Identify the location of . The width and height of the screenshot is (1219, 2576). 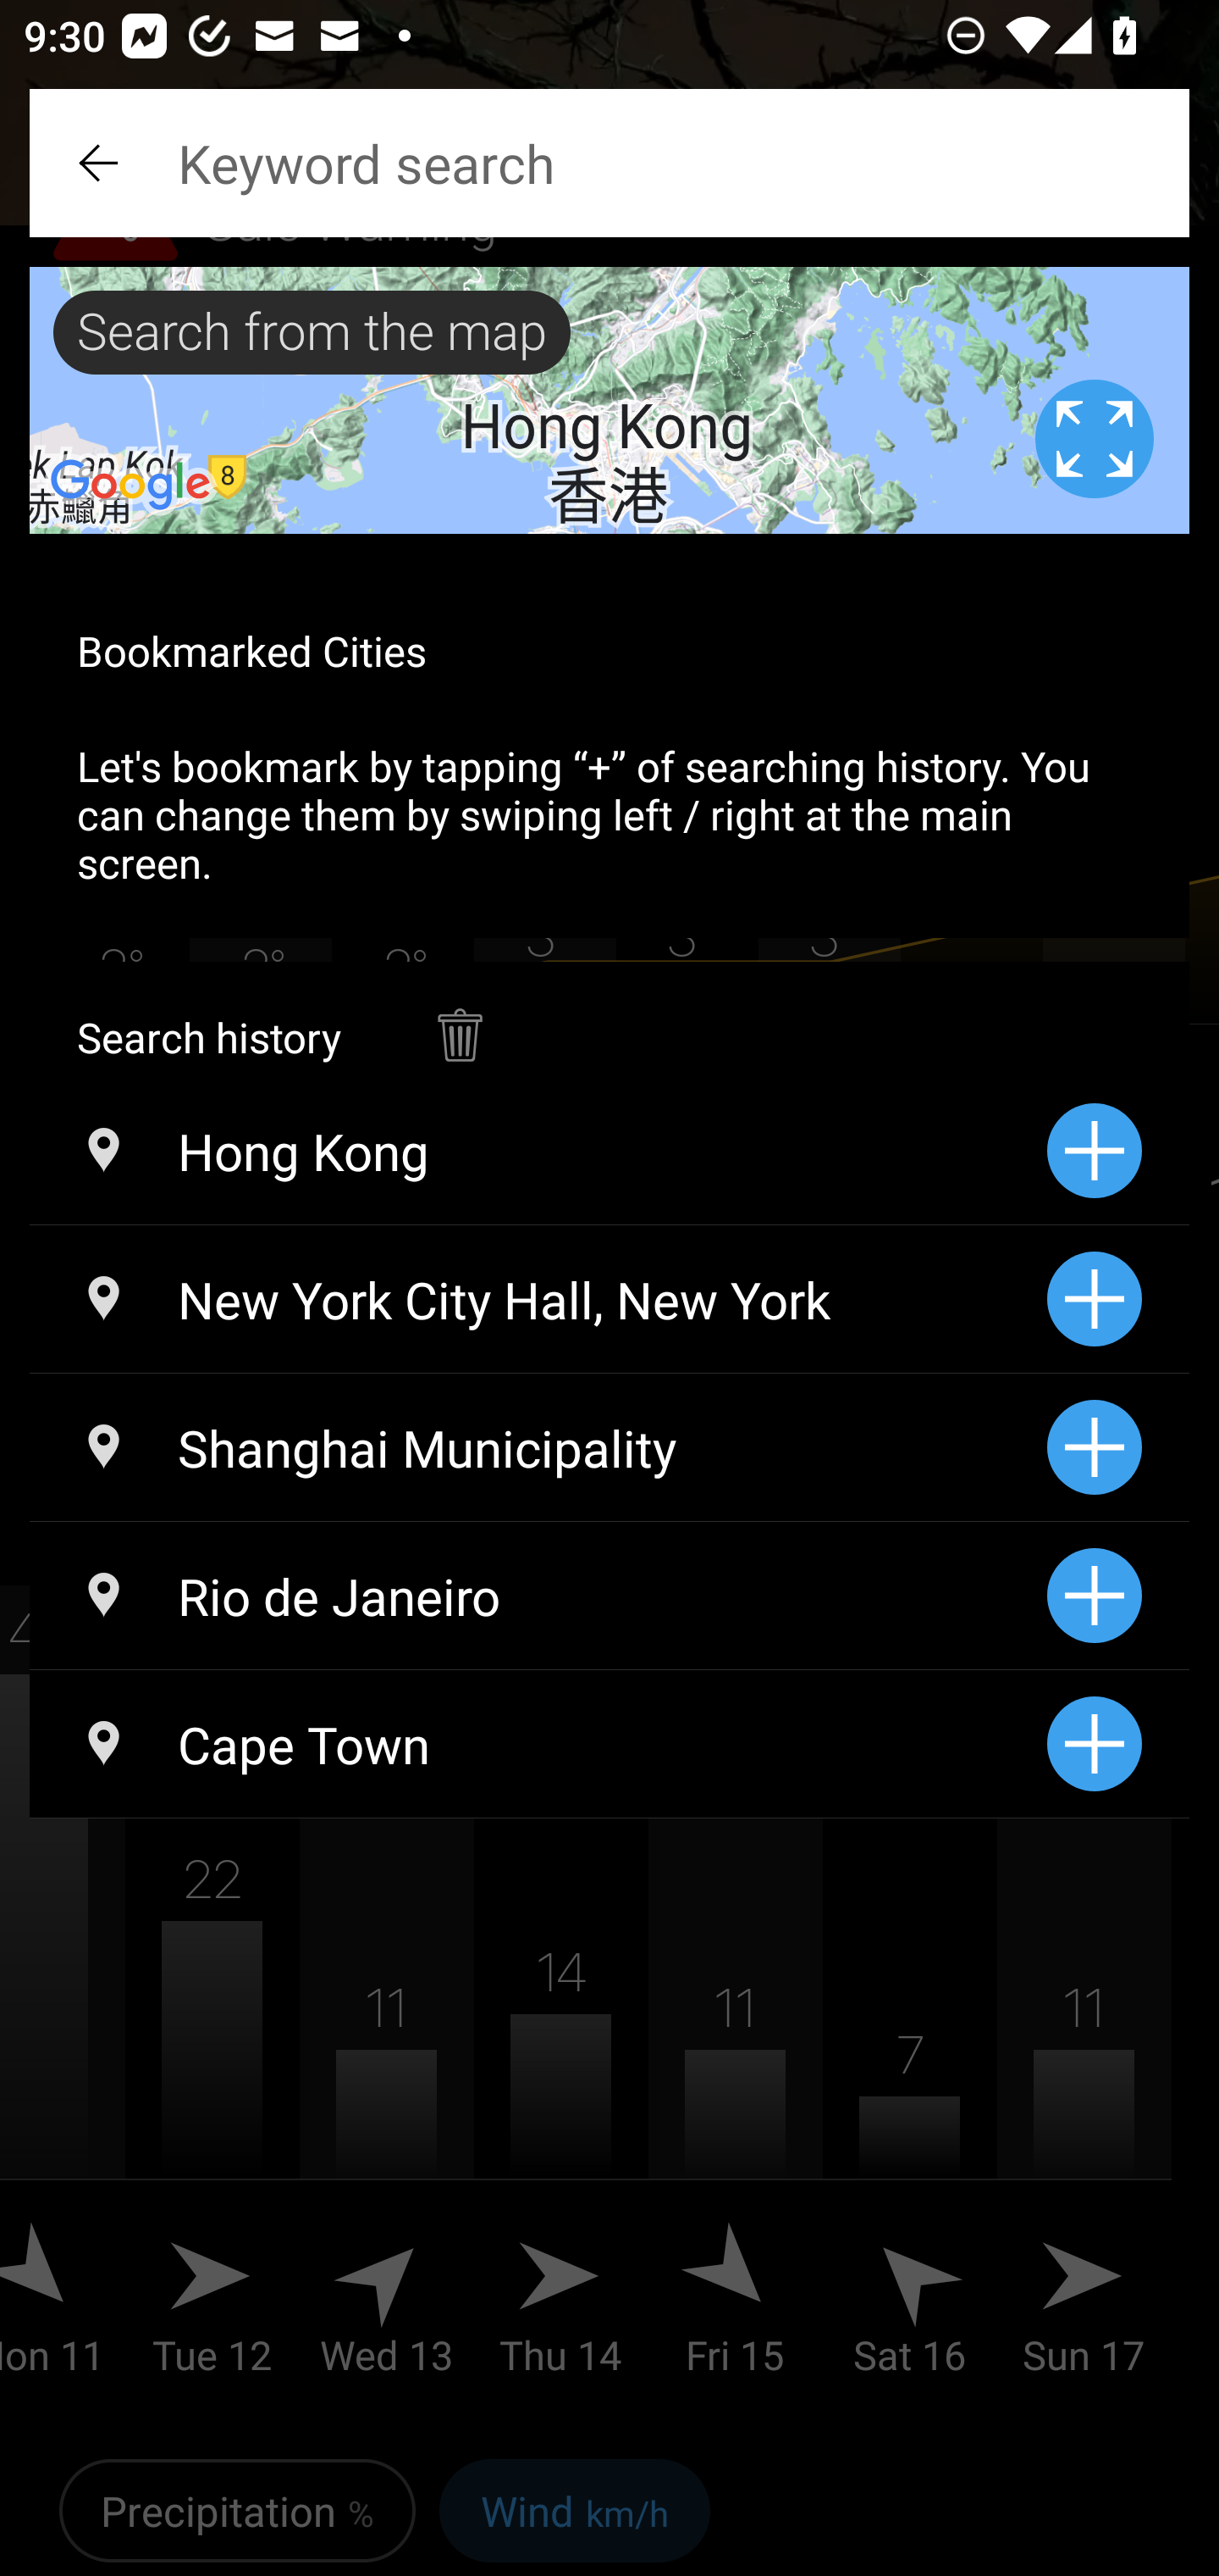
(459, 1019).